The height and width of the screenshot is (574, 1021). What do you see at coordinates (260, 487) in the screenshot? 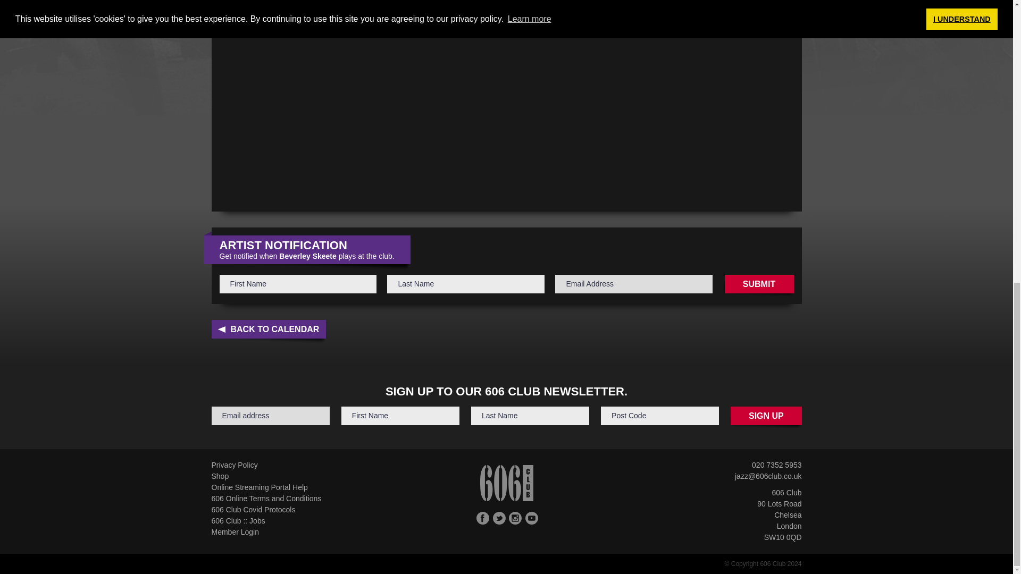
I see `Online Streaming Portal Help` at bounding box center [260, 487].